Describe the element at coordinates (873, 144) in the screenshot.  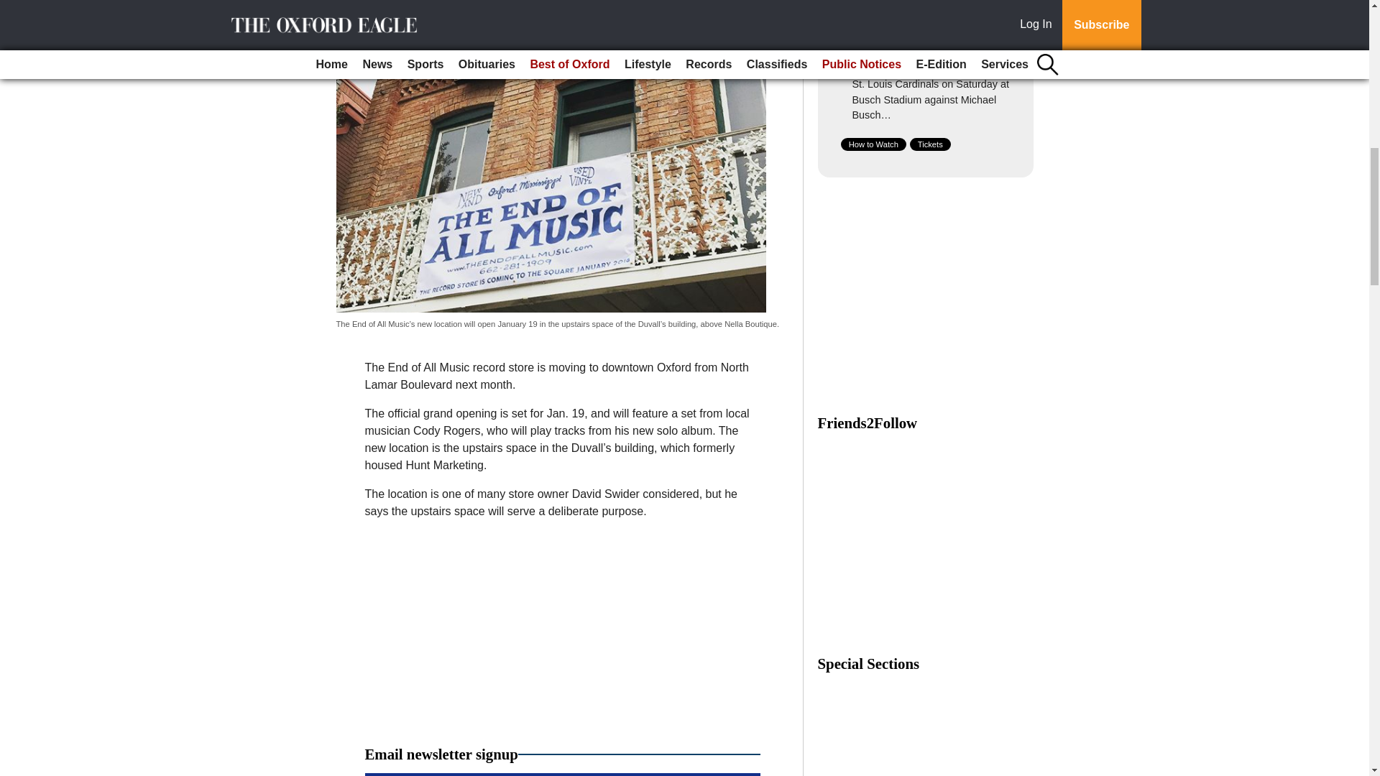
I see `How to Watch` at that location.